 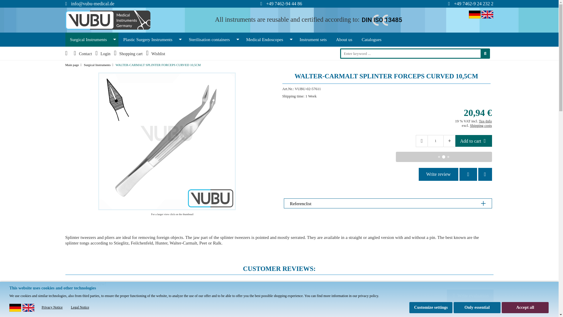 What do you see at coordinates (487, 14) in the screenshot?
I see `English` at bounding box center [487, 14].